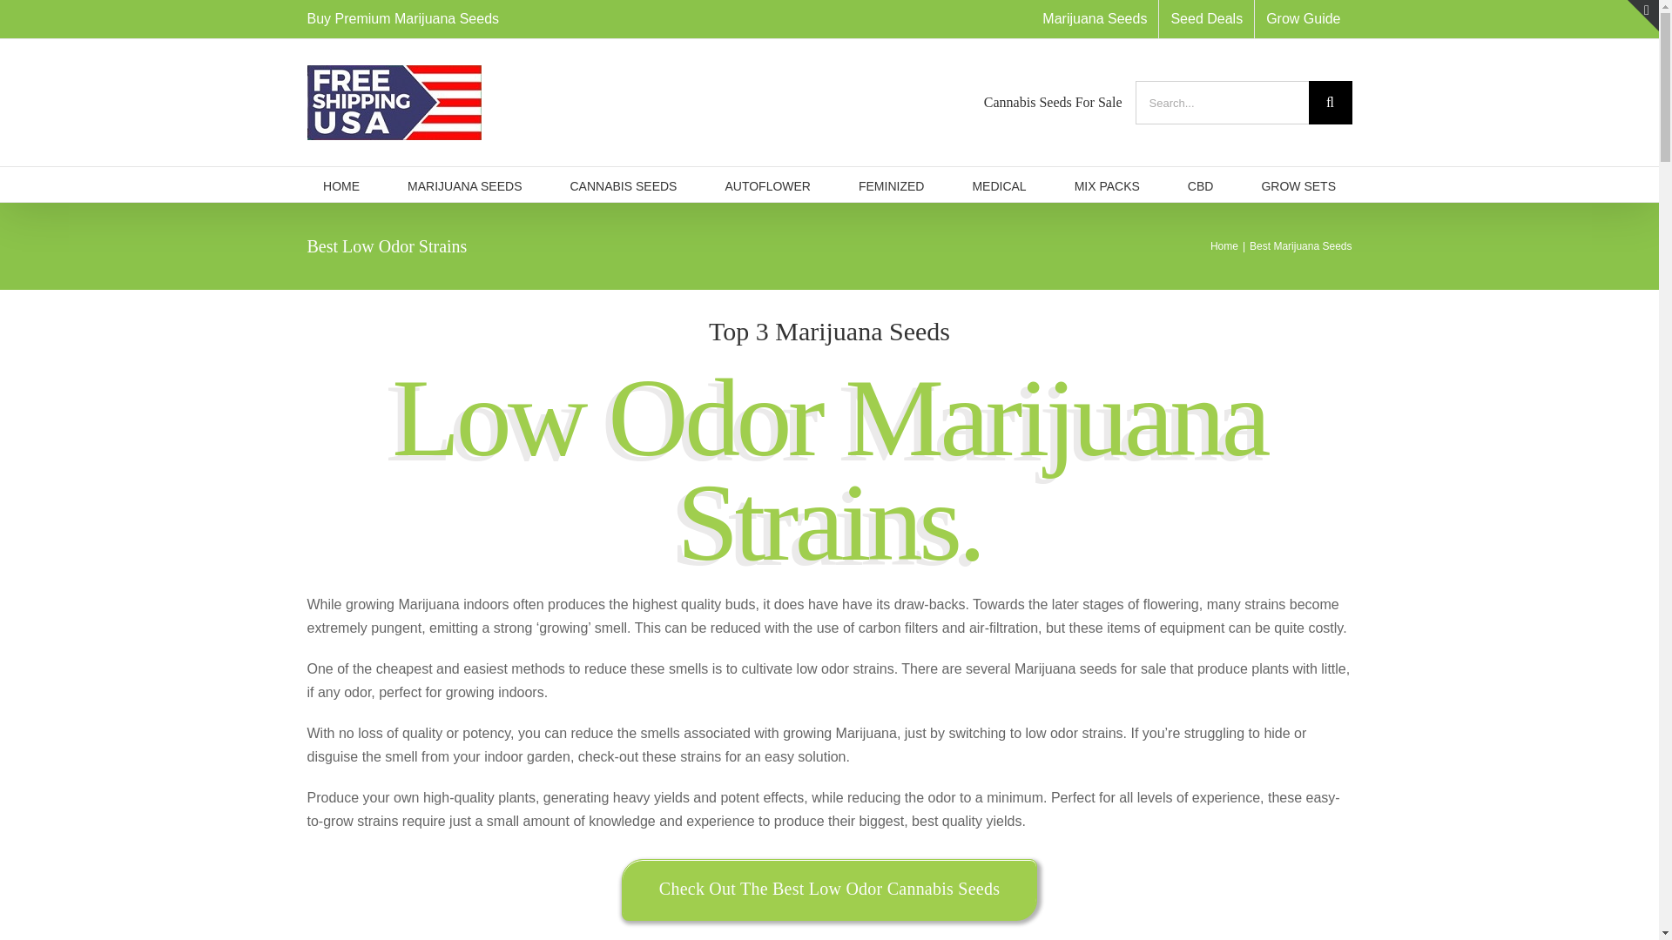 The height and width of the screenshot is (940, 1672). What do you see at coordinates (624, 185) in the screenshot?
I see `Cannabis Seeds` at bounding box center [624, 185].